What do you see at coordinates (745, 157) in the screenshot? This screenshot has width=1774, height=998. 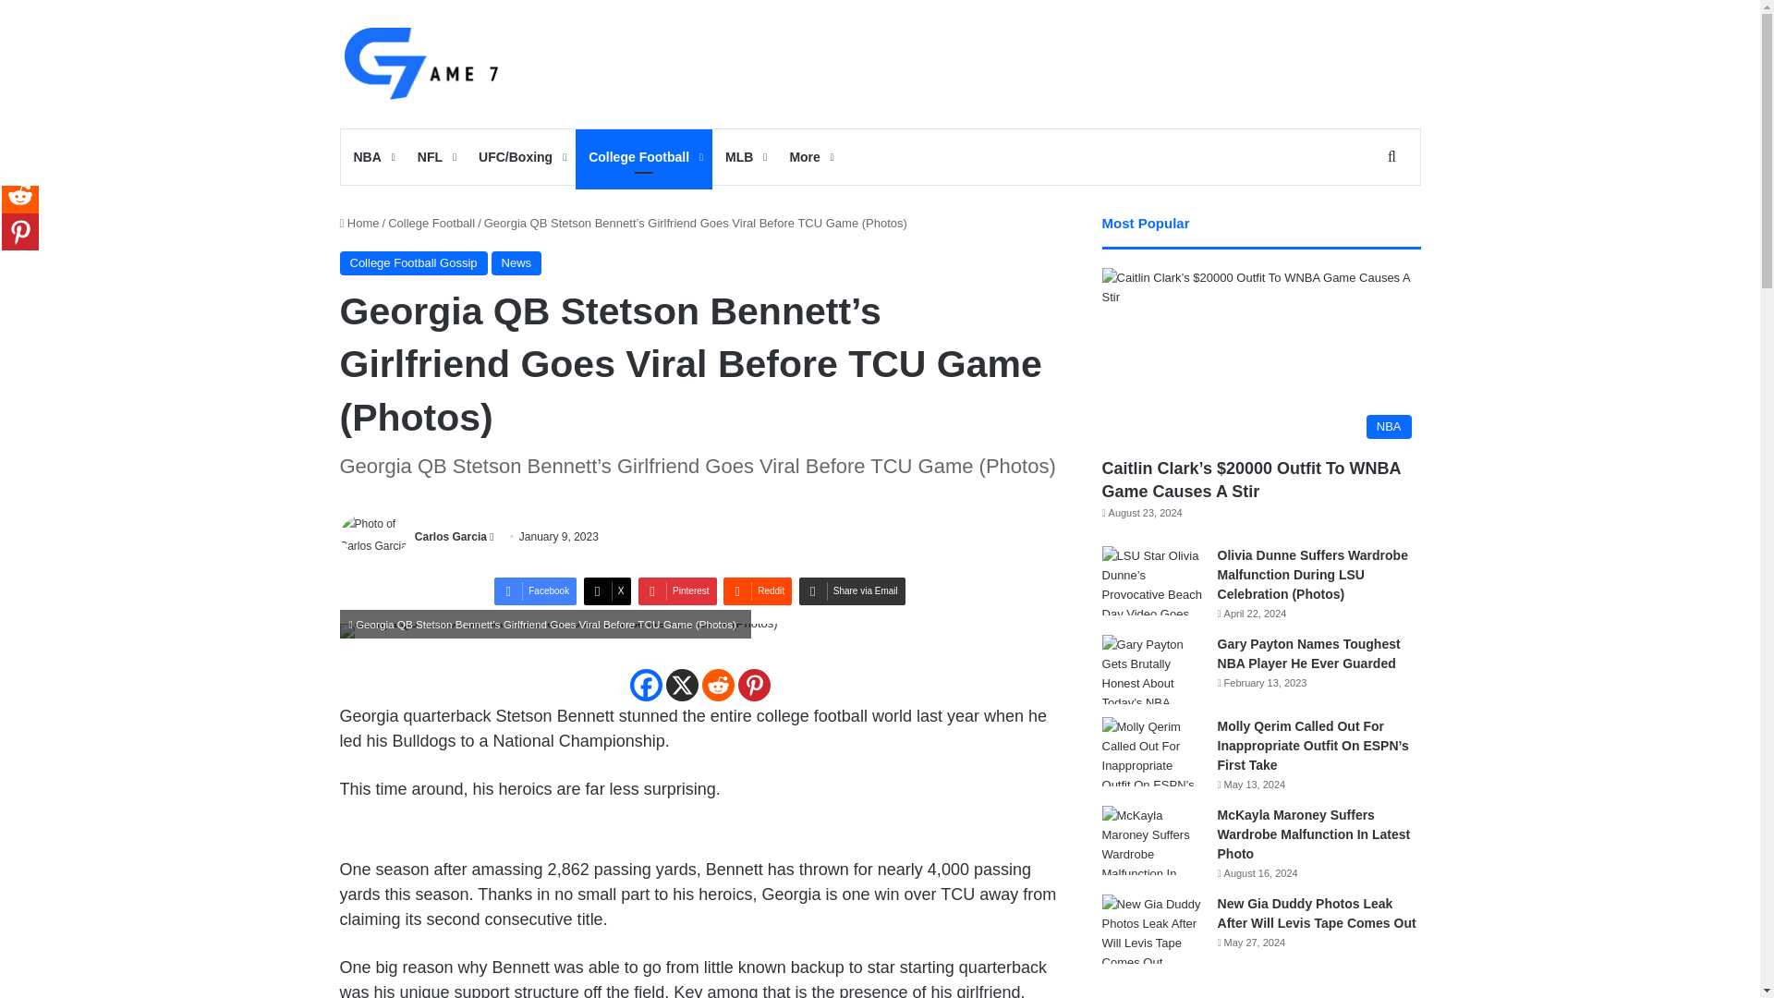 I see `MLB` at bounding box center [745, 157].